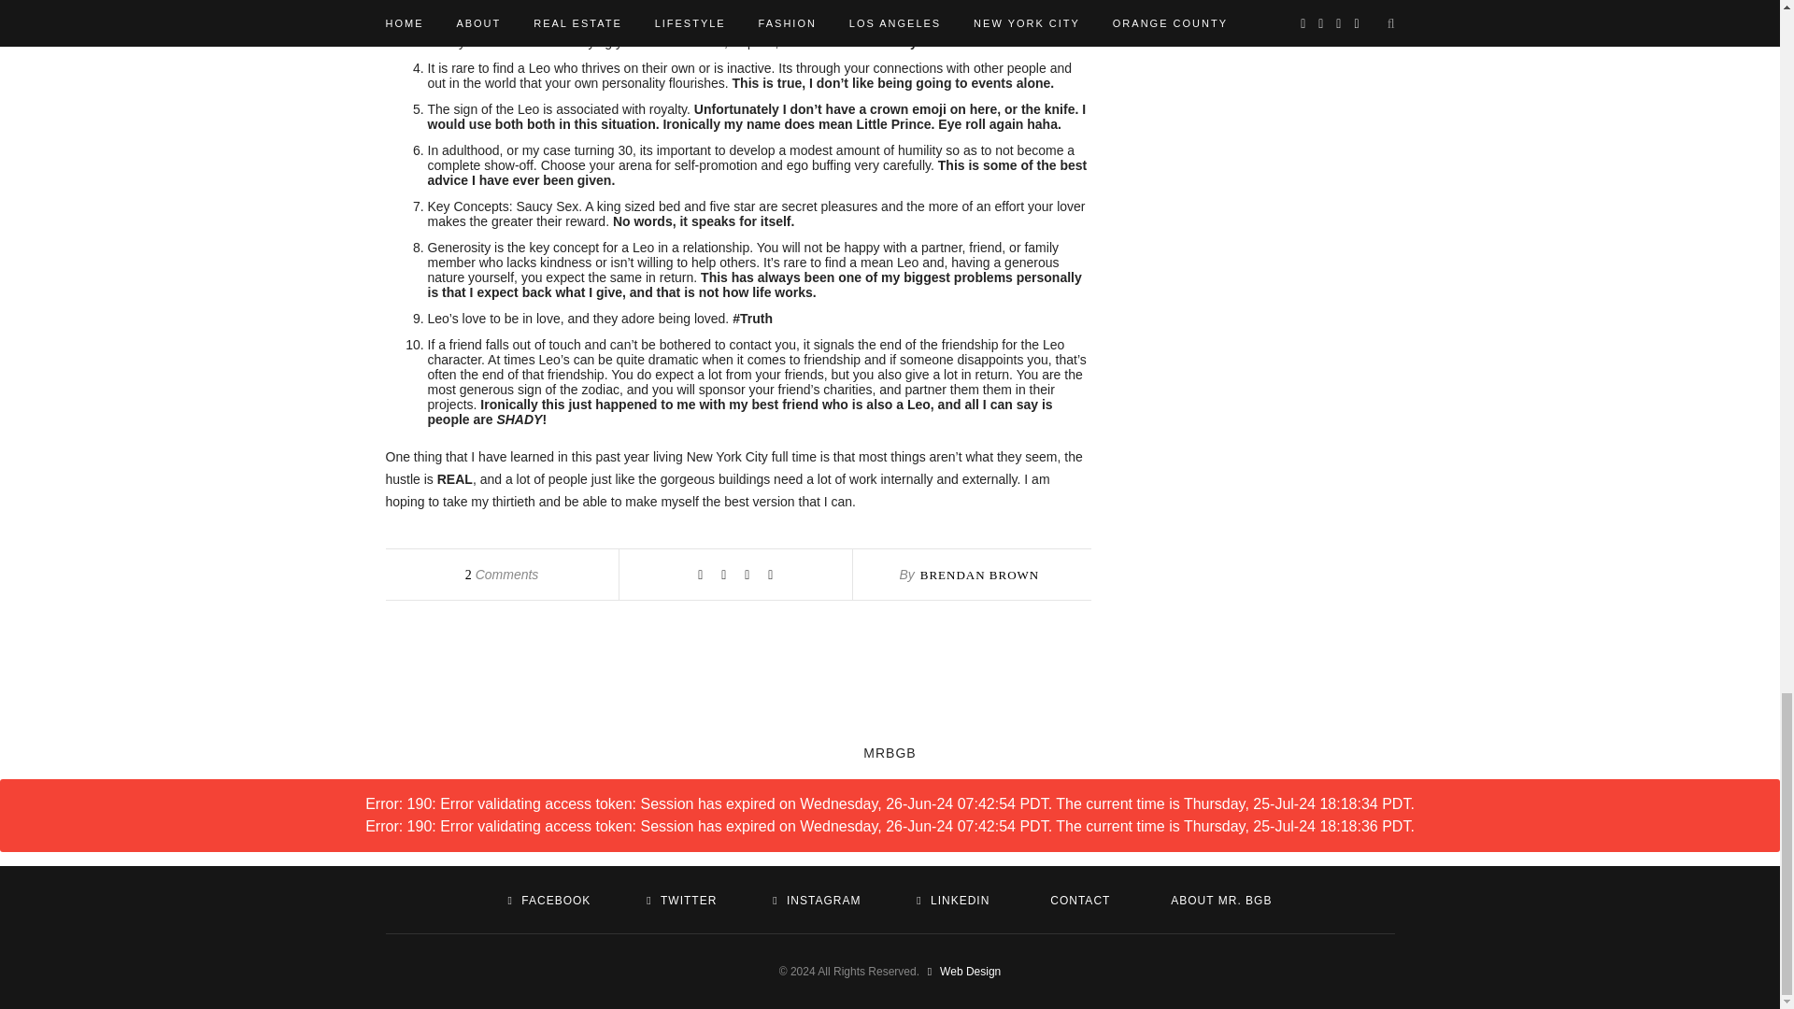 The height and width of the screenshot is (1009, 1794). I want to click on Wordpress Web Design by Inspyre, so click(961, 971).